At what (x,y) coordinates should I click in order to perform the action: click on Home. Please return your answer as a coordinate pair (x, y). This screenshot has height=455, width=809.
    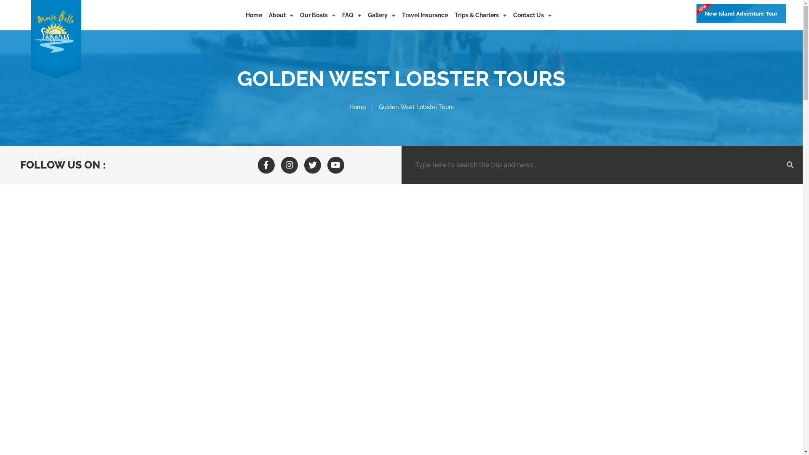
    Looking at the image, I should click on (254, 15).